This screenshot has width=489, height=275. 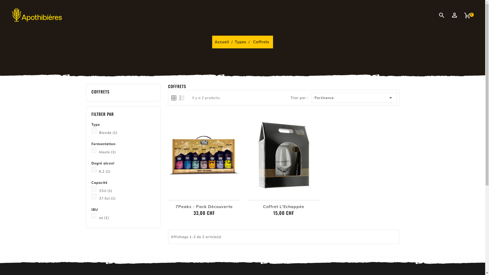 What do you see at coordinates (123, 92) in the screenshot?
I see `COFFRETS` at bounding box center [123, 92].